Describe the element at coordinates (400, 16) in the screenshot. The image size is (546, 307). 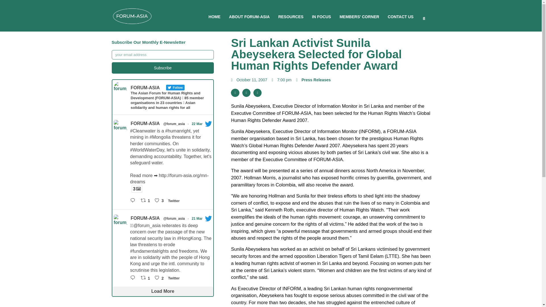
I see `CONTACT US` at that location.